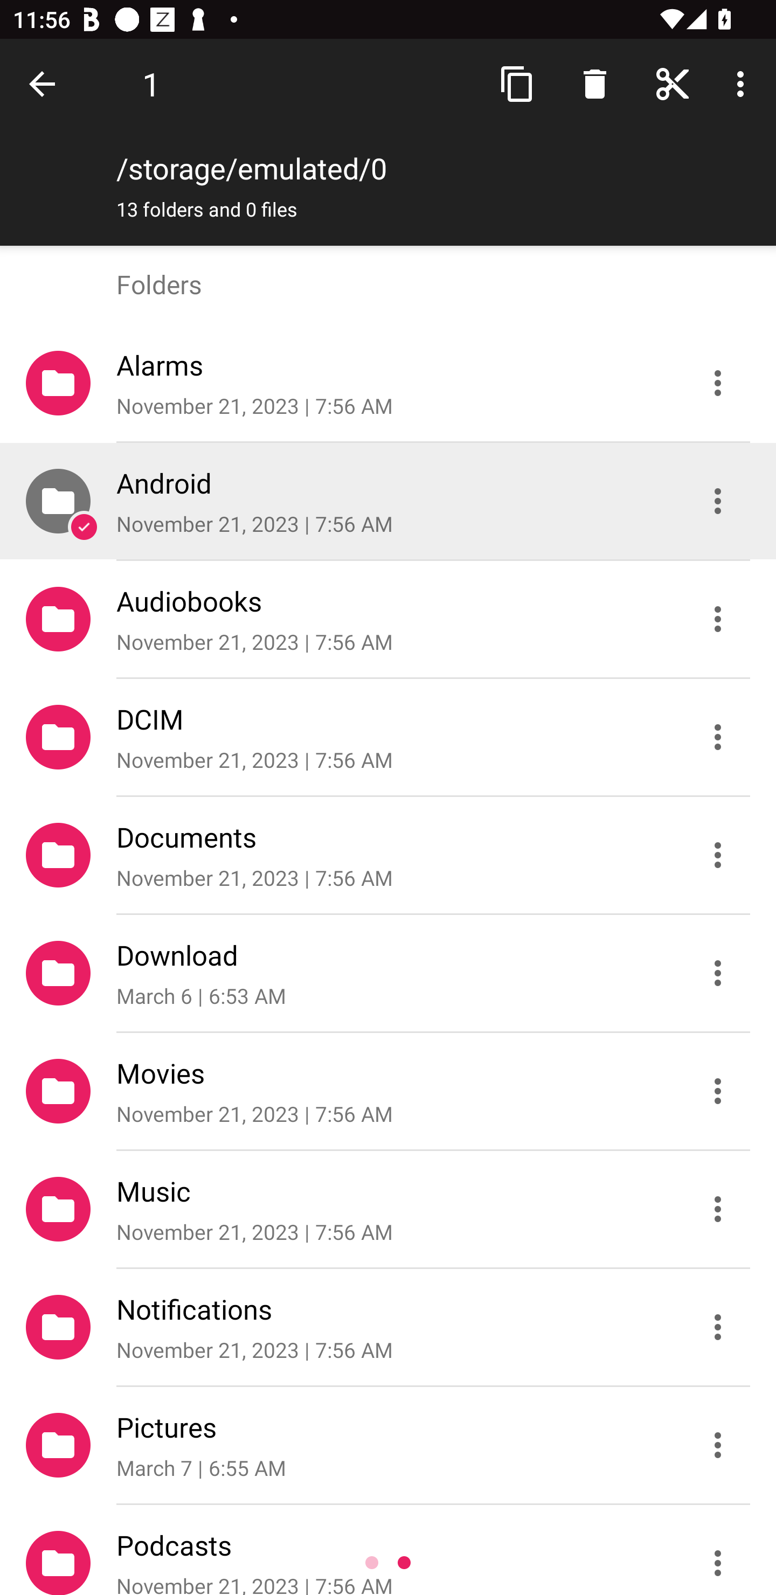  I want to click on Search, so click(595, 83).